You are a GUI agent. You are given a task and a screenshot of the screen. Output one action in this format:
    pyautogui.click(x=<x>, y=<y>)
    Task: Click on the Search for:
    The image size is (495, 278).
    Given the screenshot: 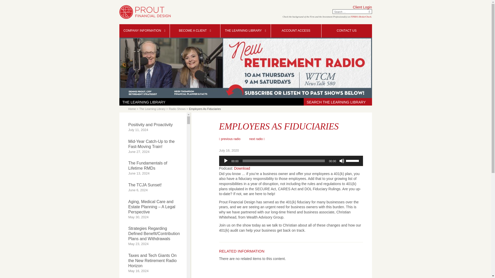 What is the action you would take?
    pyautogui.click(x=349, y=12)
    